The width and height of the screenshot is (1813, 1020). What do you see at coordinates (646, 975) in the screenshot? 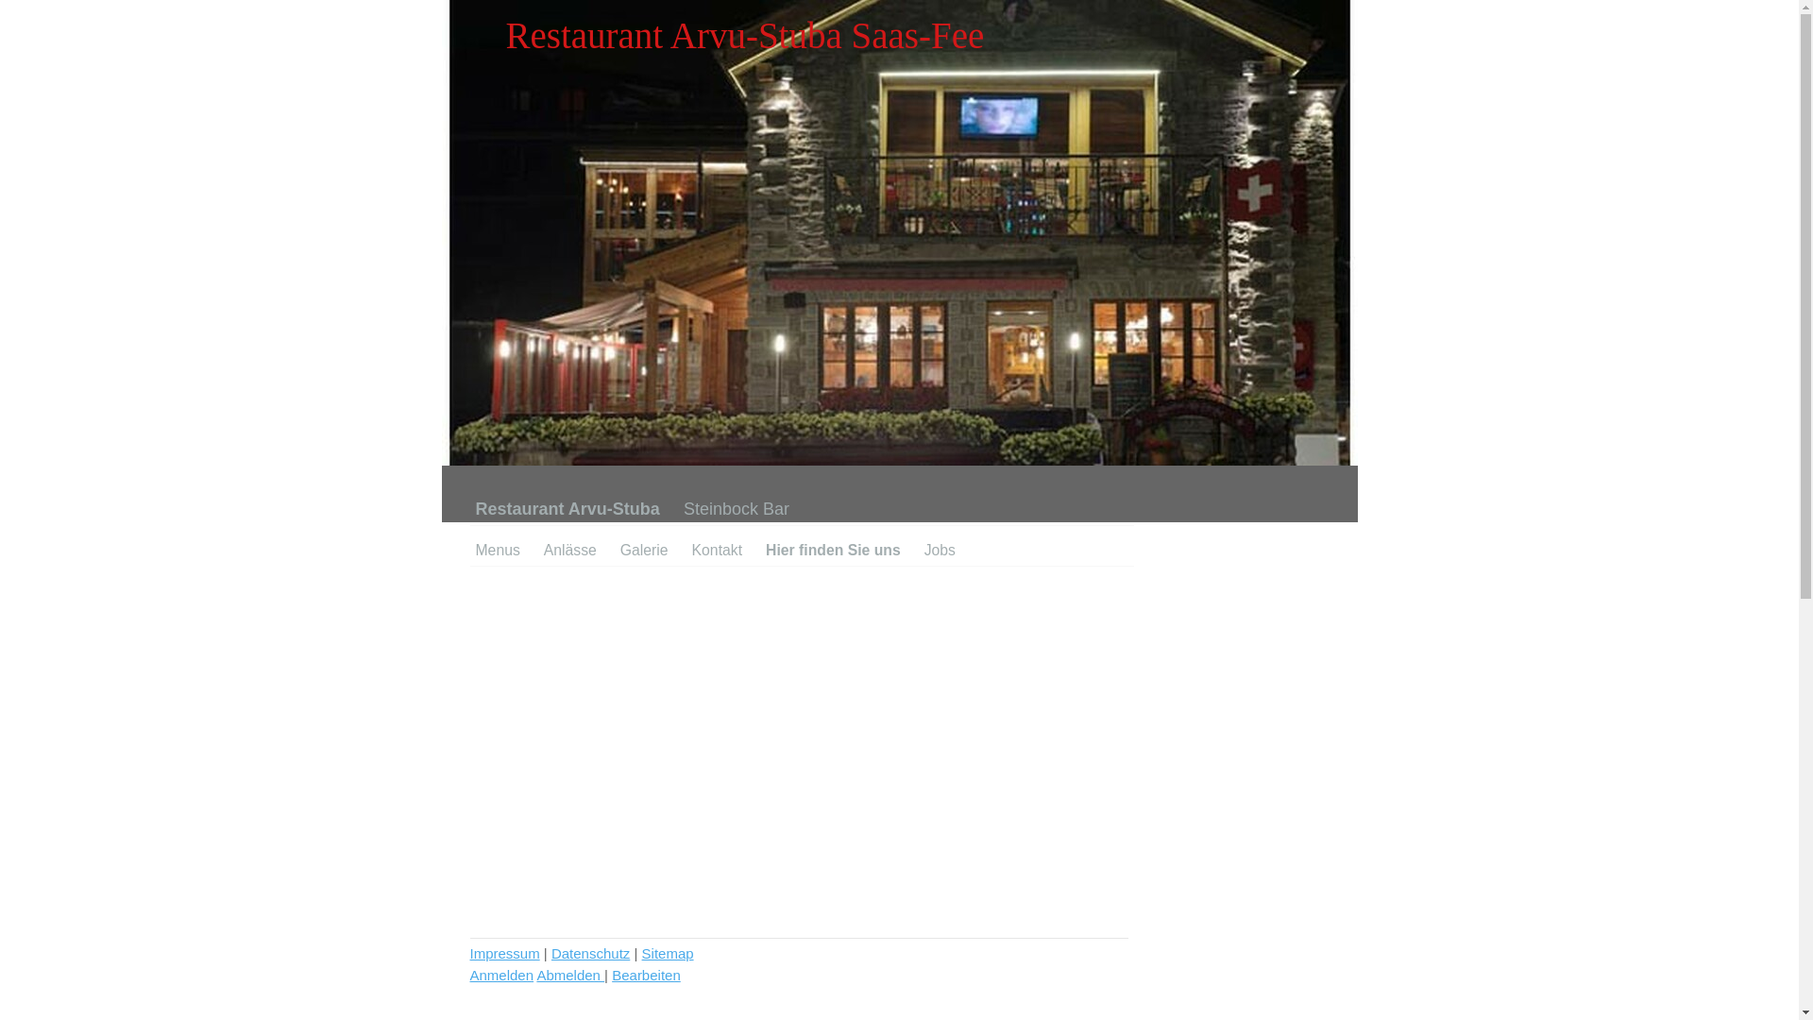
I see `Bearbeiten` at bounding box center [646, 975].